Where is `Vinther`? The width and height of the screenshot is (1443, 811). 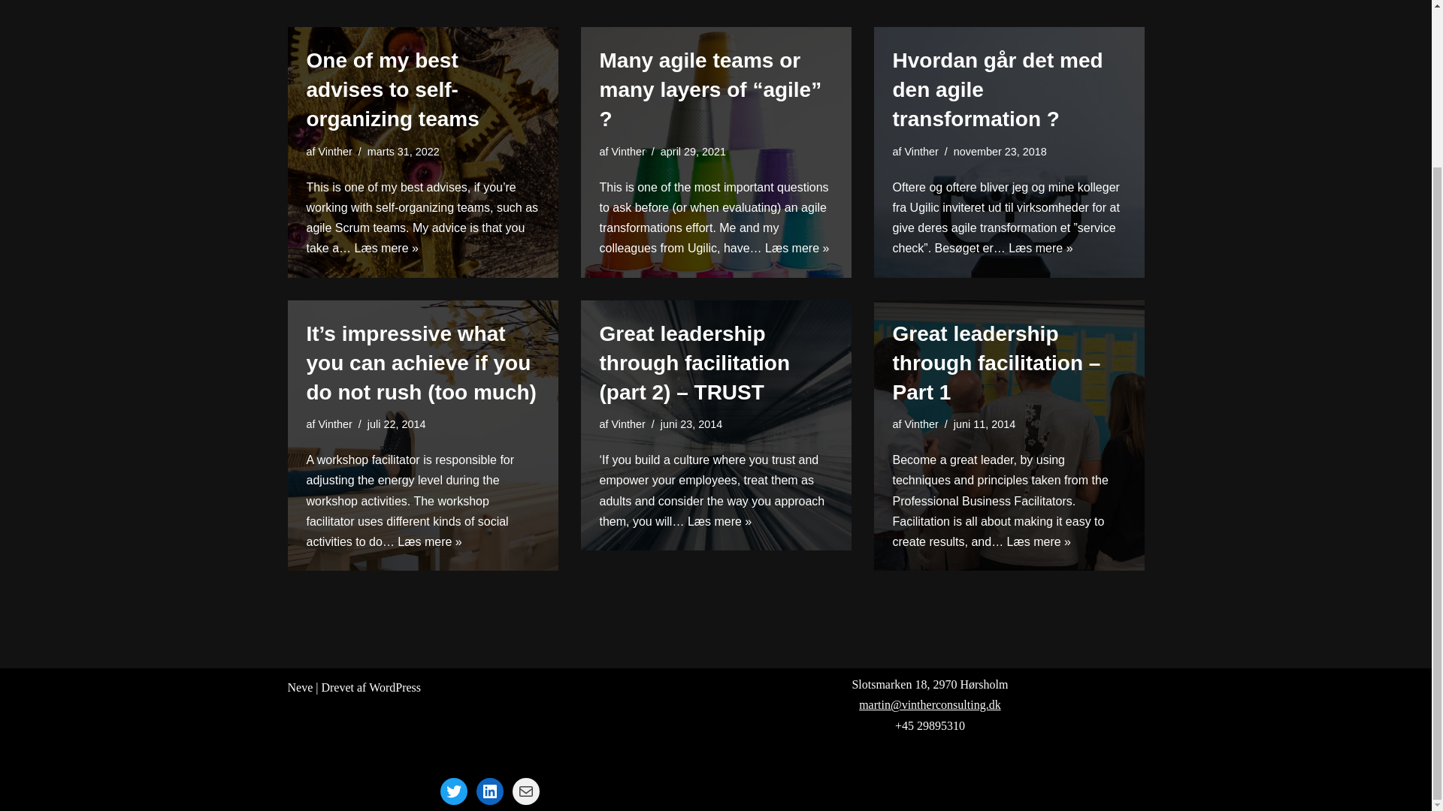
Vinther is located at coordinates (628, 424).